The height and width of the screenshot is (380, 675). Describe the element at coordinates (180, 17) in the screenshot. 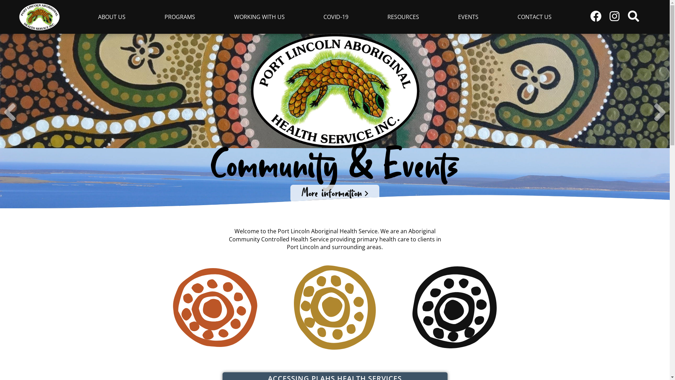

I see `PROGRAMS` at that location.